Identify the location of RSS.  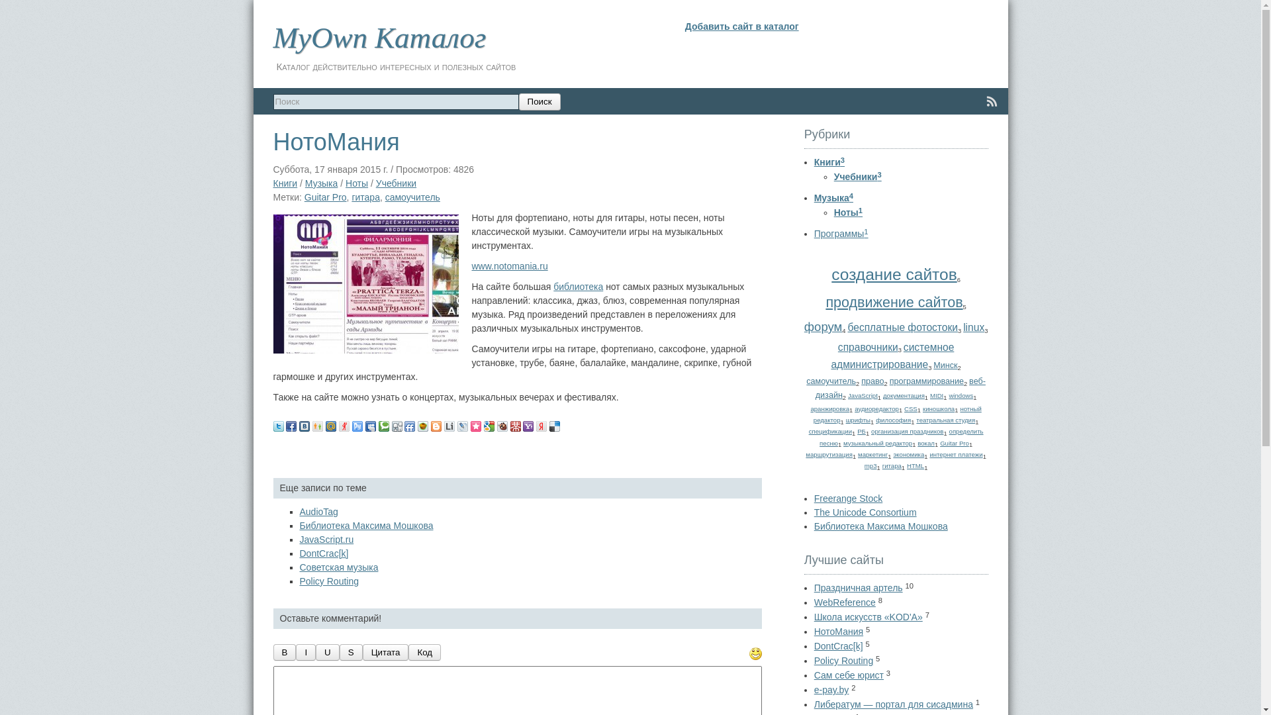
(992, 102).